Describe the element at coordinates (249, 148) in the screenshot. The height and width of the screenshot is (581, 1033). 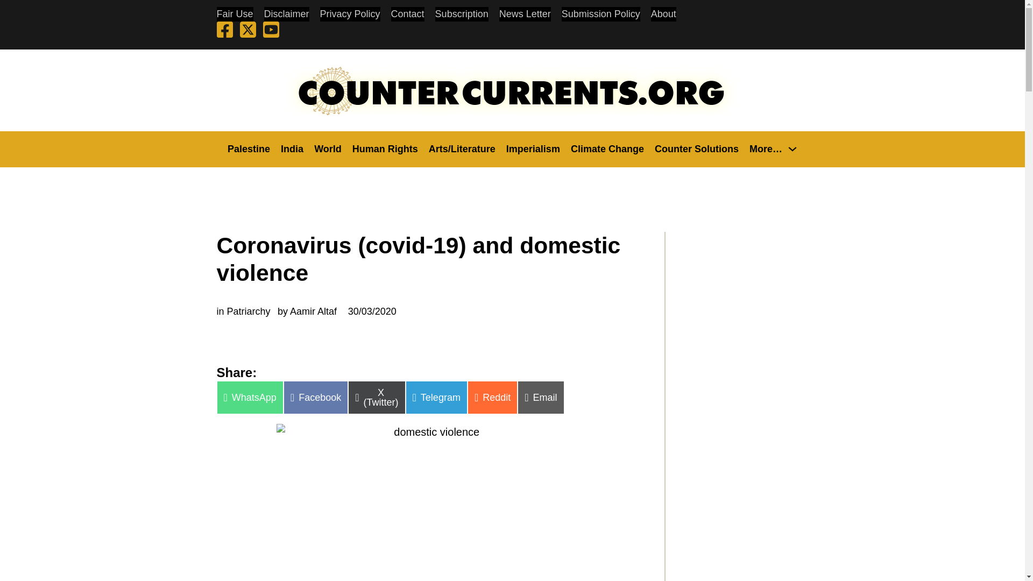
I see `Palestine` at that location.